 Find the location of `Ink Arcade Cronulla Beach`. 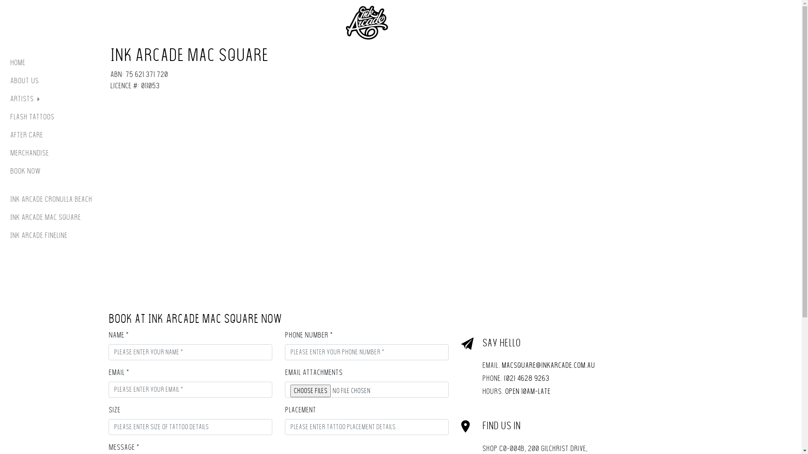

Ink Arcade Cronulla Beach is located at coordinates (53, 199).